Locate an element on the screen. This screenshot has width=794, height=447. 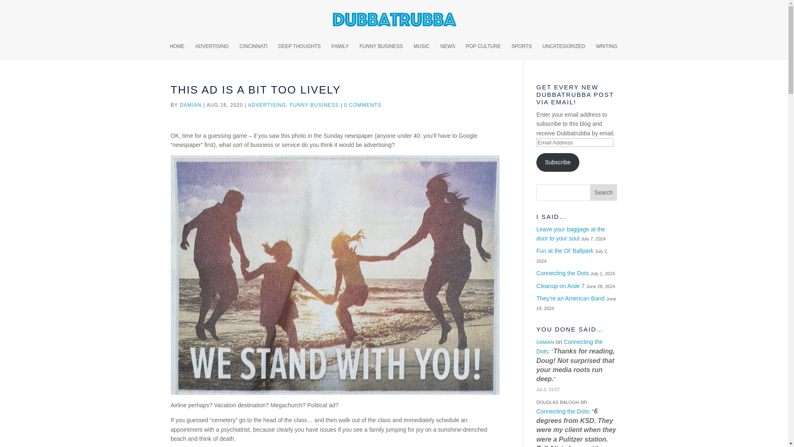
ADVERTISING is located at coordinates (267, 105).